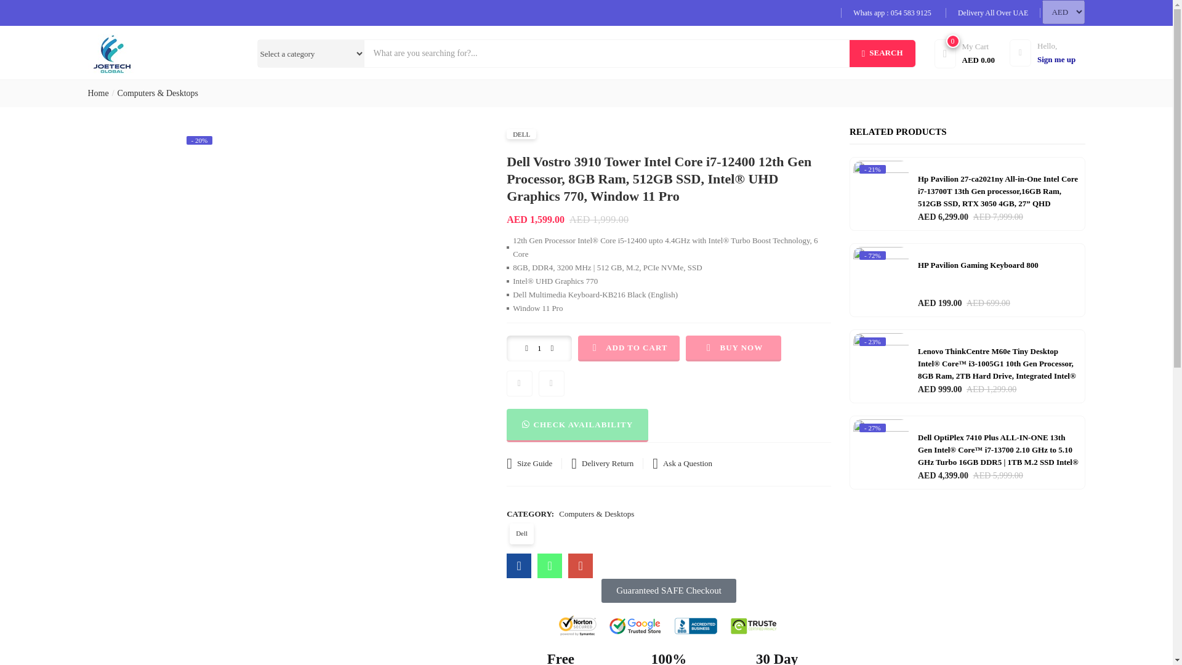 The height and width of the screenshot is (665, 1182). I want to click on SEARCH, so click(882, 53).